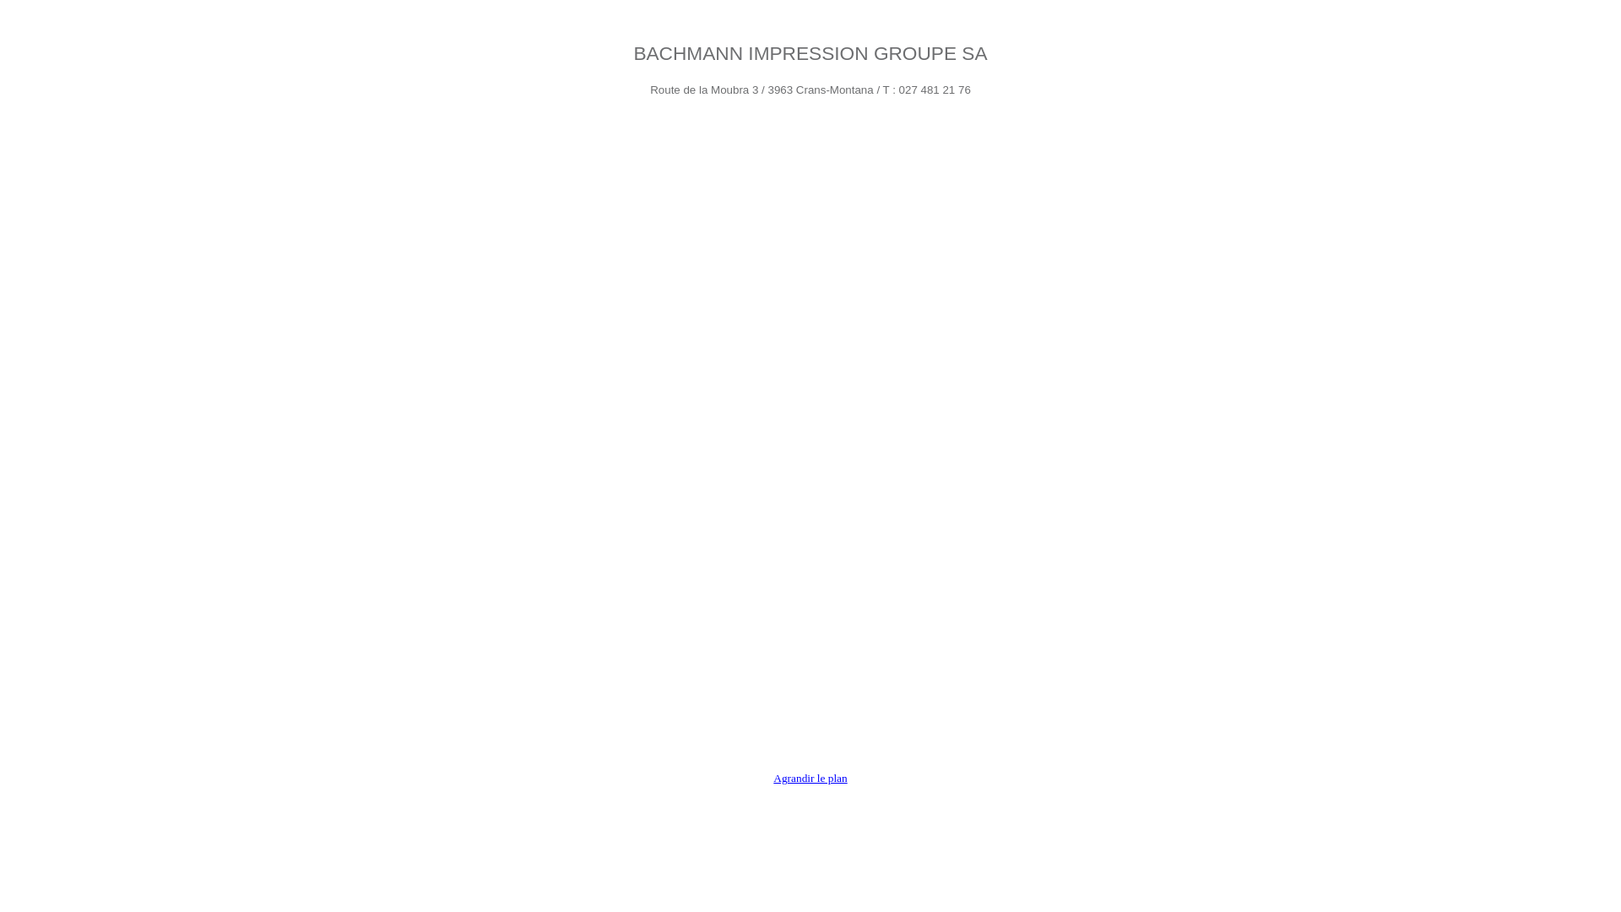 Image resolution: width=1621 pixels, height=912 pixels. I want to click on Agrandir le plan, so click(810, 779).